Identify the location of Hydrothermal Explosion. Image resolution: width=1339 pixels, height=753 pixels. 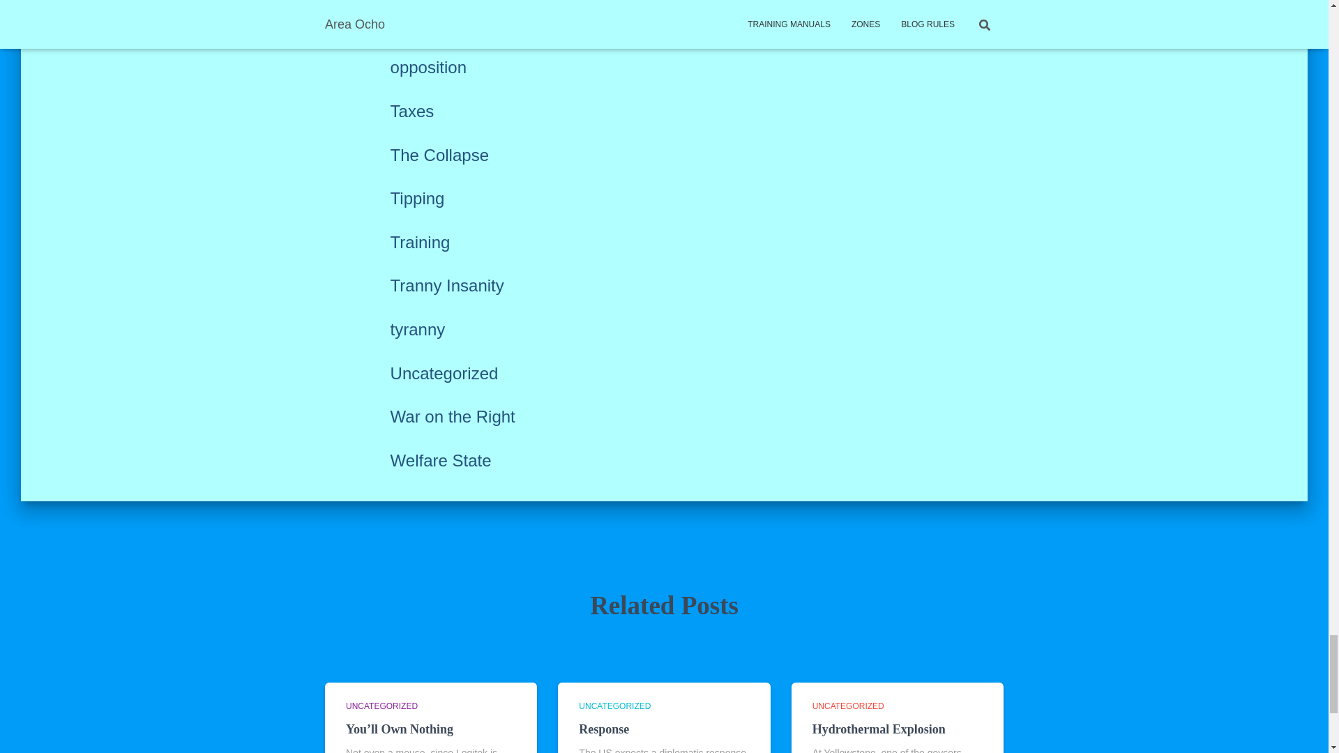
(879, 729).